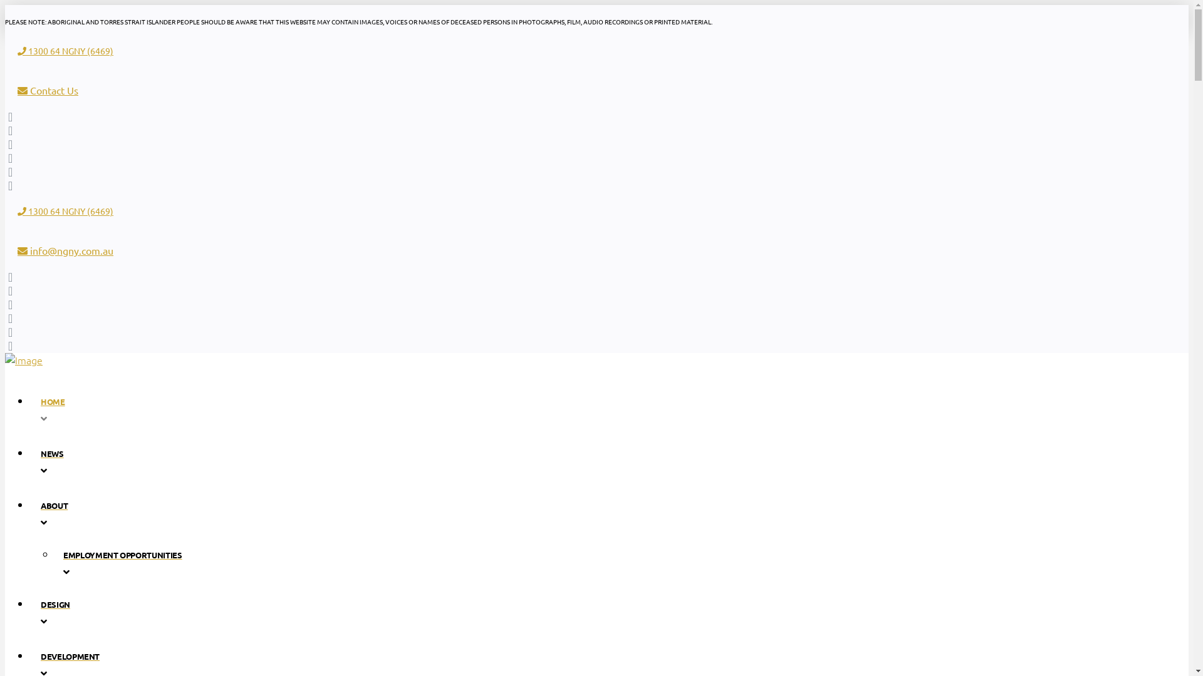 This screenshot has width=1203, height=676. What do you see at coordinates (393, 409) in the screenshot?
I see `HOME` at bounding box center [393, 409].